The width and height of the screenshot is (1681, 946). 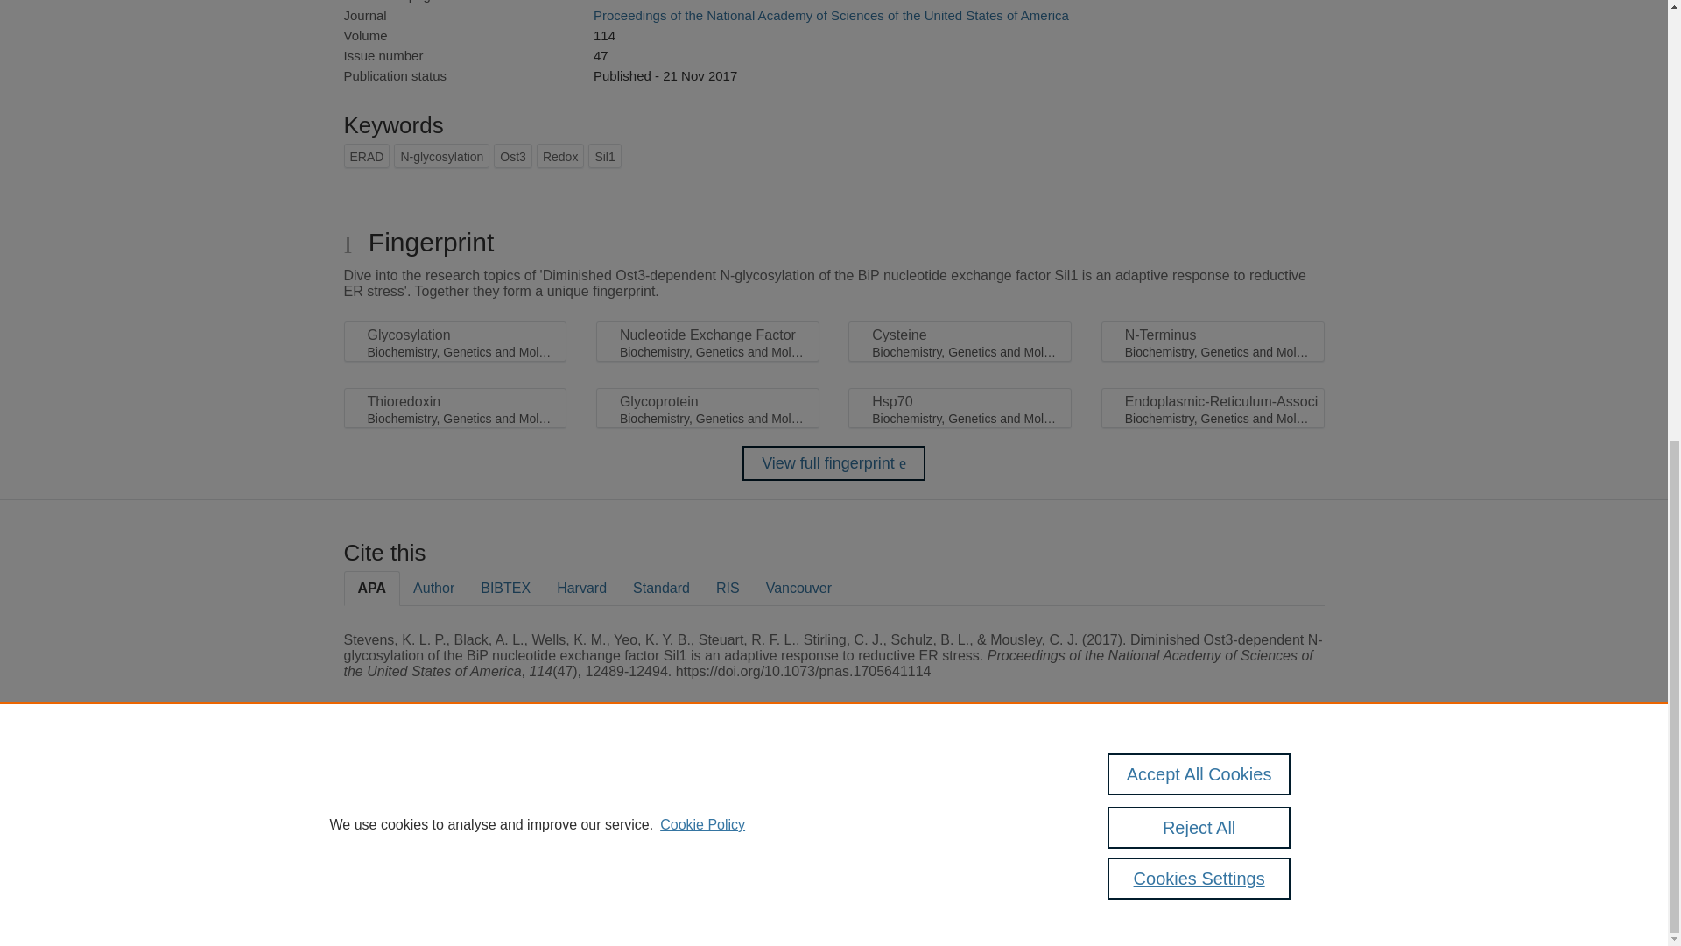 What do you see at coordinates (1259, 800) in the screenshot?
I see `About web accessibility` at bounding box center [1259, 800].